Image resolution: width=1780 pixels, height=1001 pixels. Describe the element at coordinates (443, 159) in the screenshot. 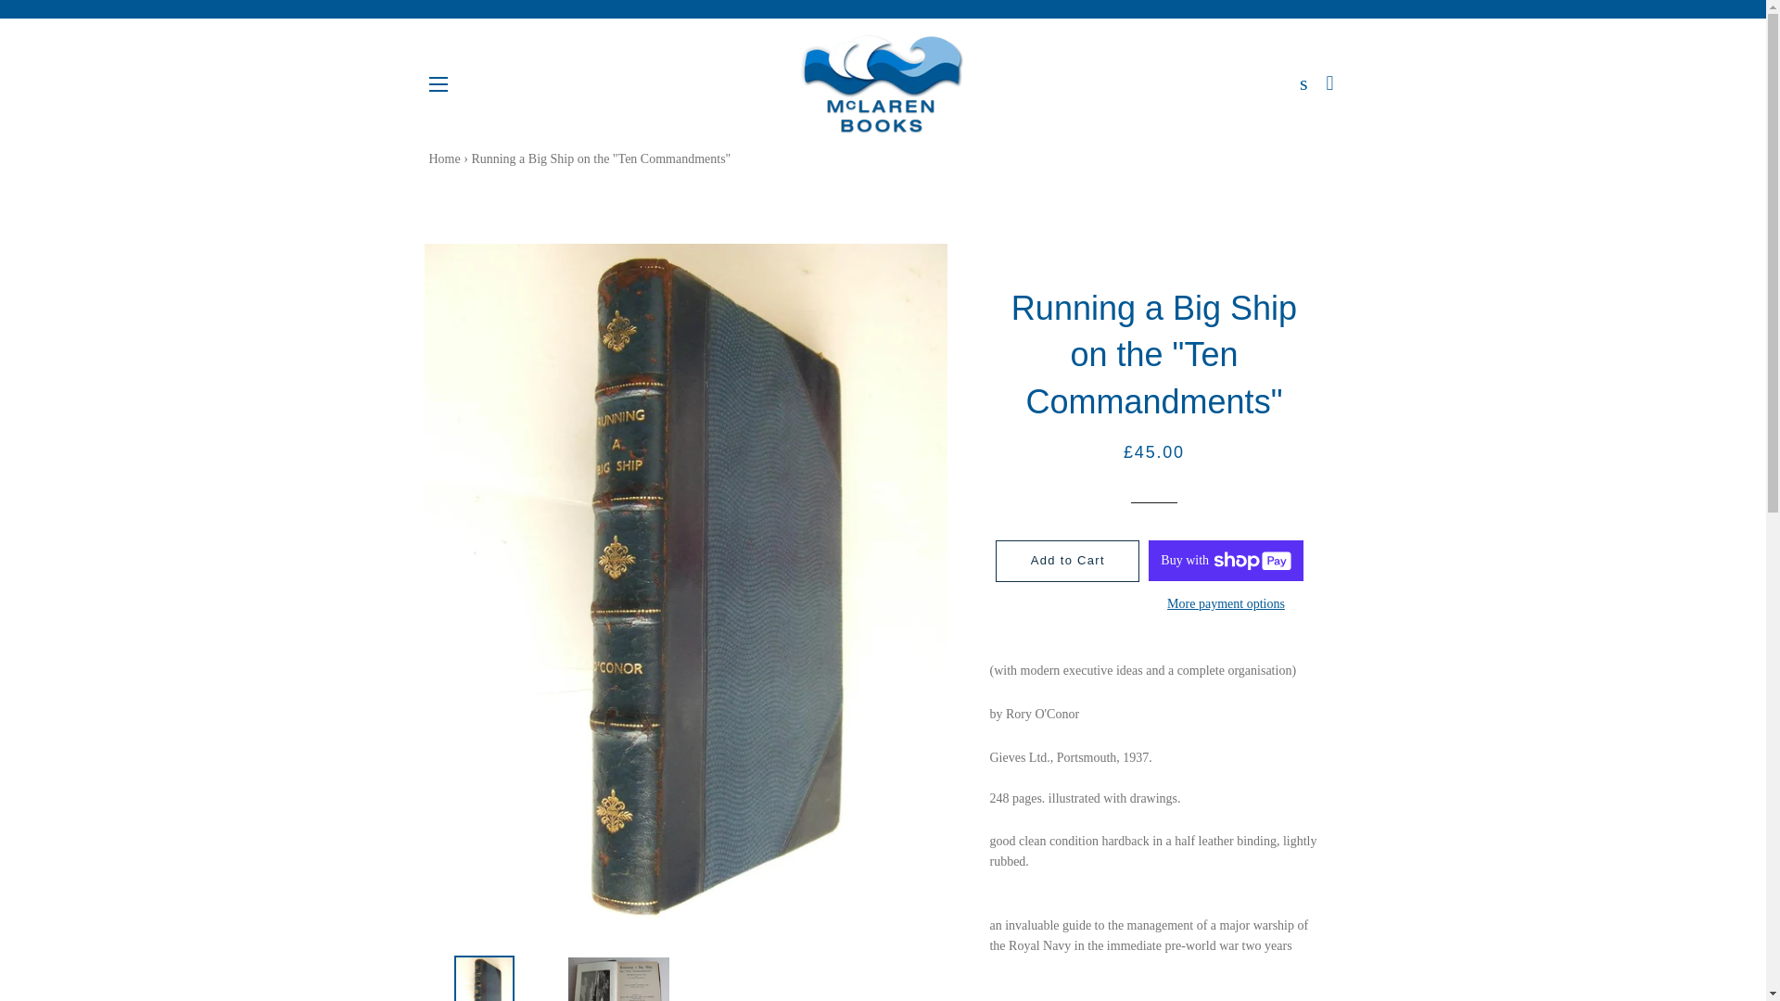

I see `Home` at that location.